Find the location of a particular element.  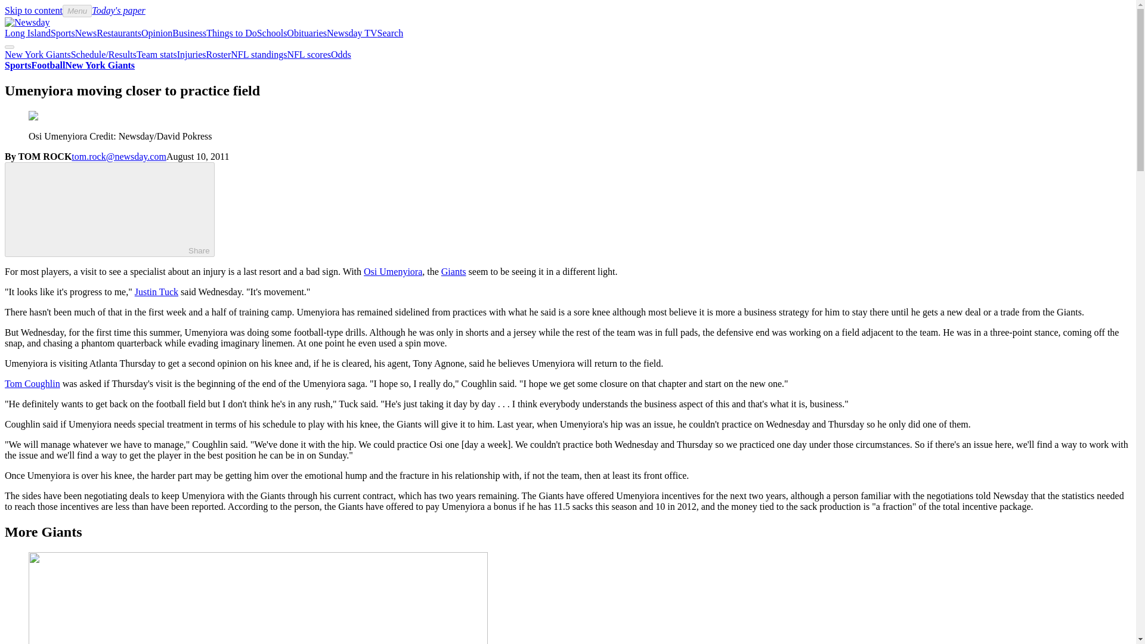

Injuries is located at coordinates (191, 55).